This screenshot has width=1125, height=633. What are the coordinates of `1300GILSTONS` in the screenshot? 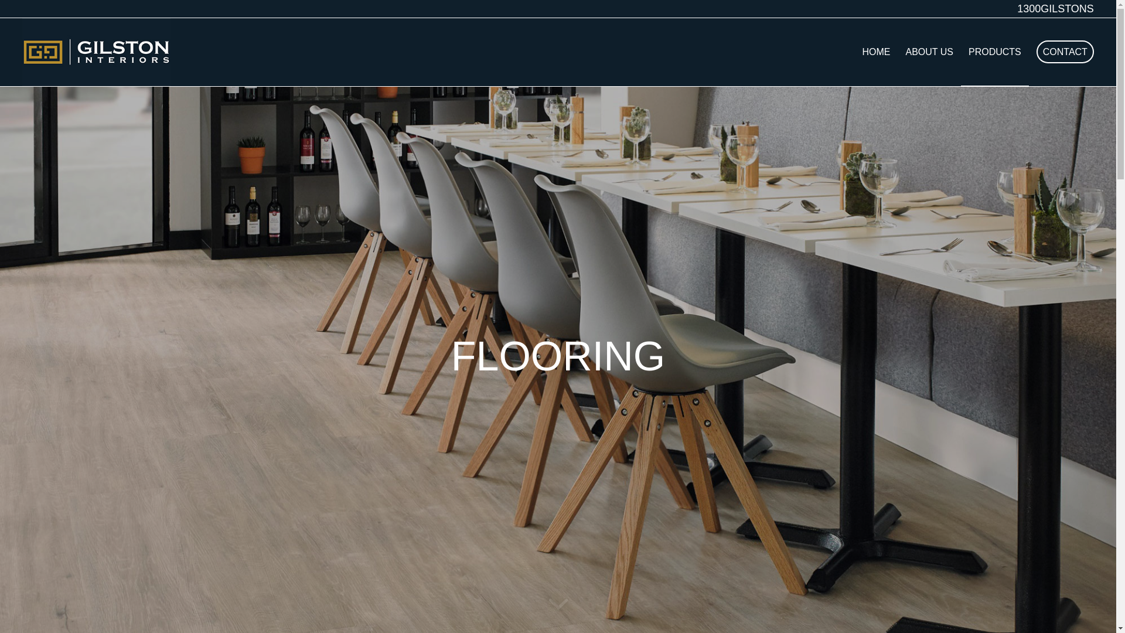 It's located at (1056, 9).